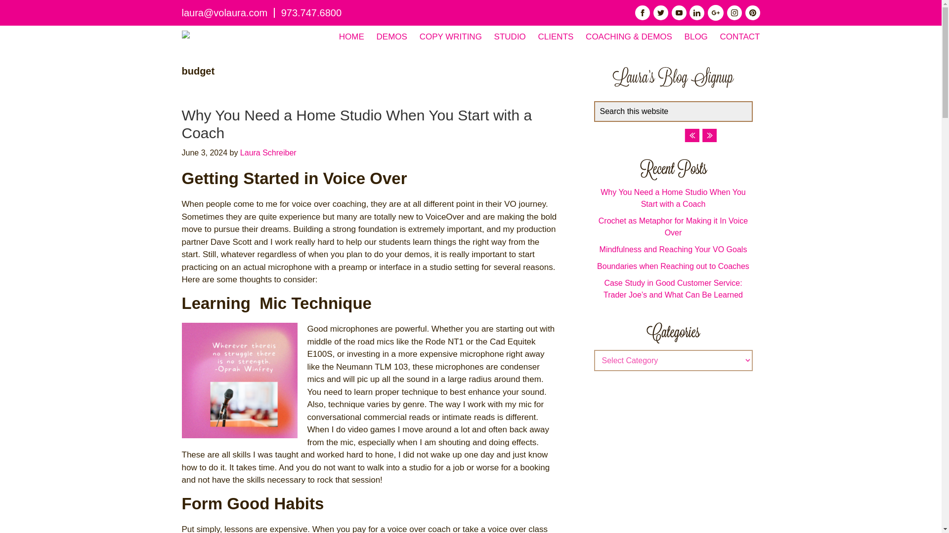  I want to click on STUDIO, so click(510, 37).